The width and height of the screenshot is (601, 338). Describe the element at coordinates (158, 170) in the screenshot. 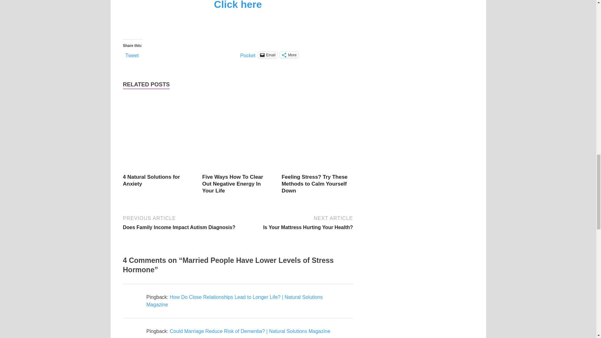

I see `4 Natural Solutions for Anxiety` at that location.